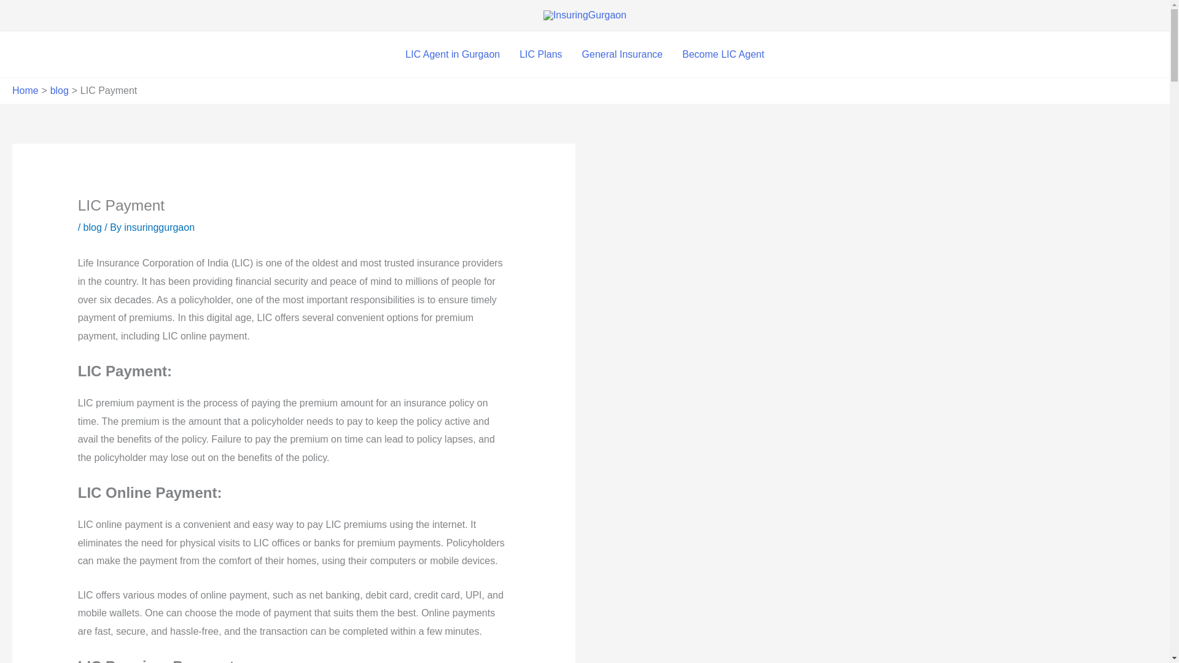 This screenshot has width=1179, height=663. What do you see at coordinates (158, 227) in the screenshot?
I see `insuringgurgaon` at bounding box center [158, 227].